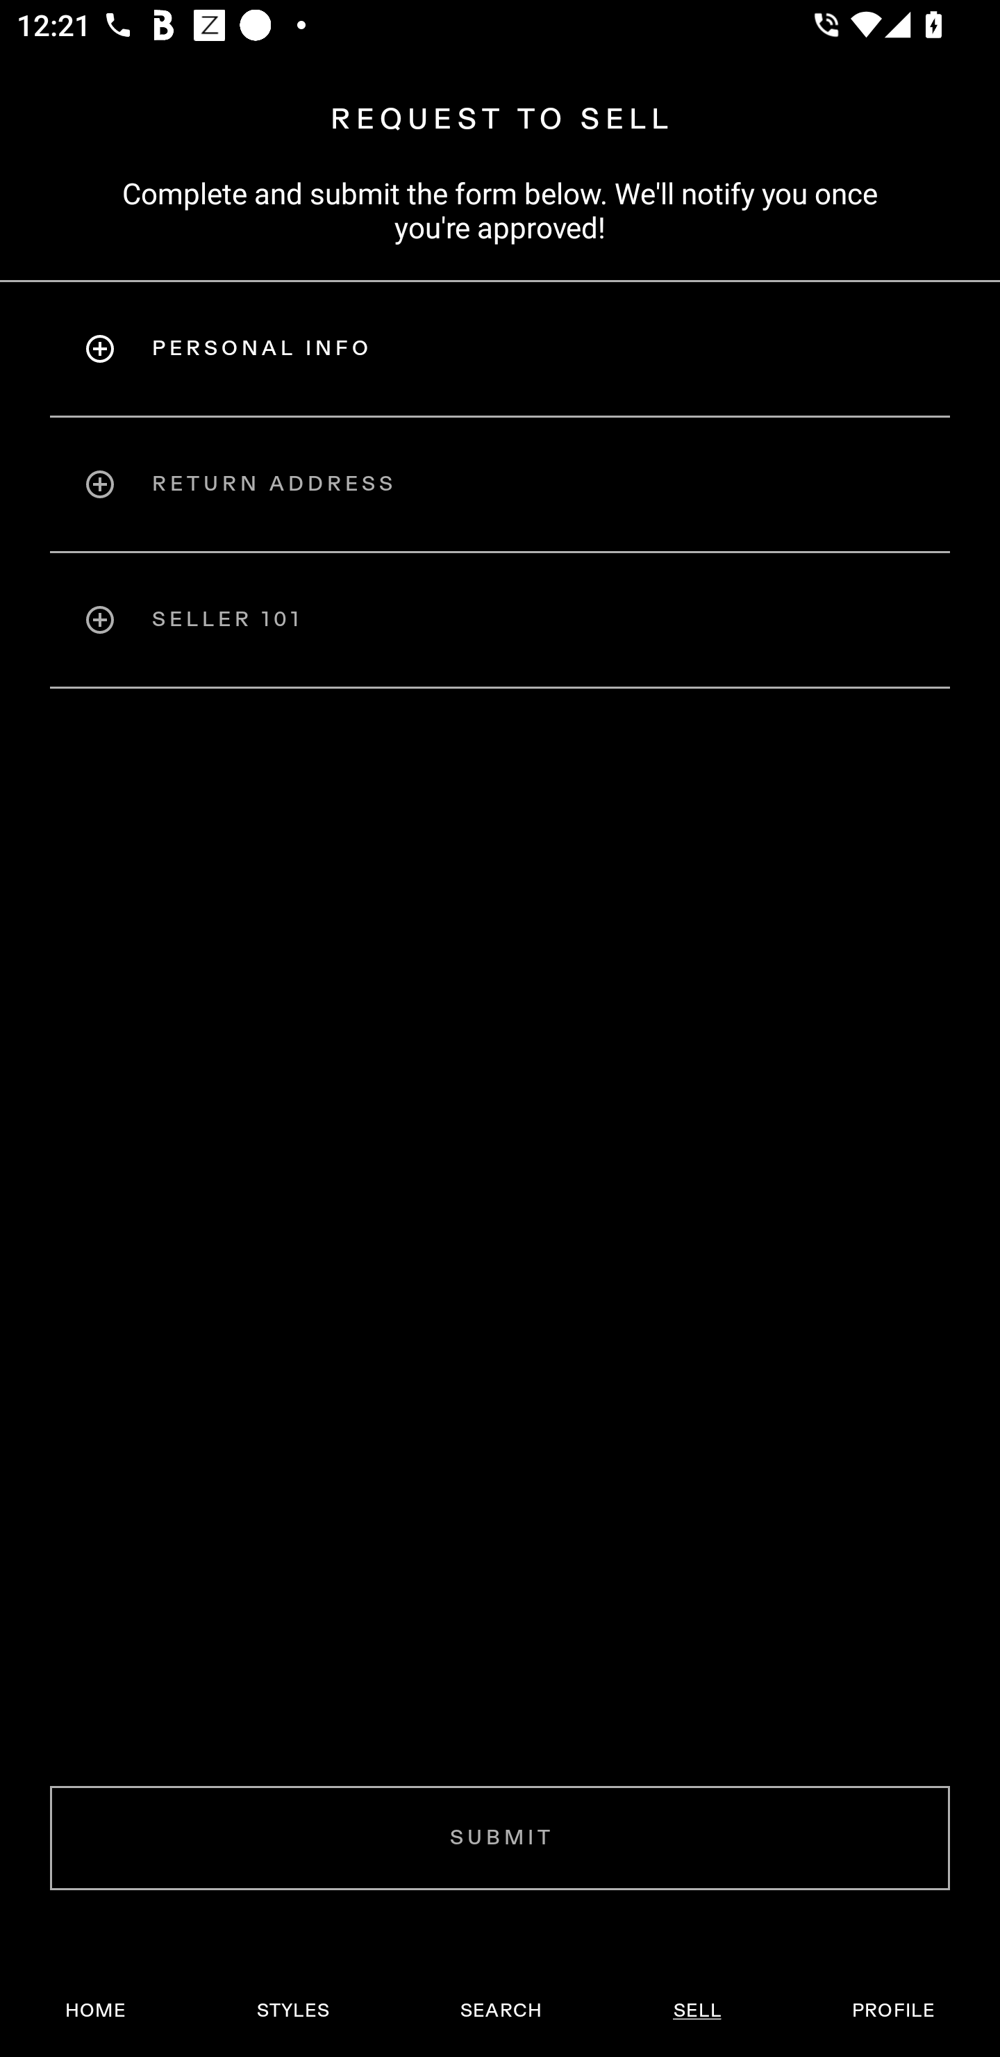 The width and height of the screenshot is (1000, 2057). I want to click on RETURN ADDRESS, so click(500, 484).